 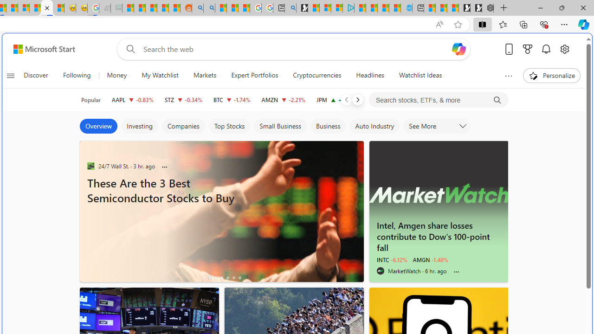 I want to click on Cryptocurrencies, so click(x=317, y=75).